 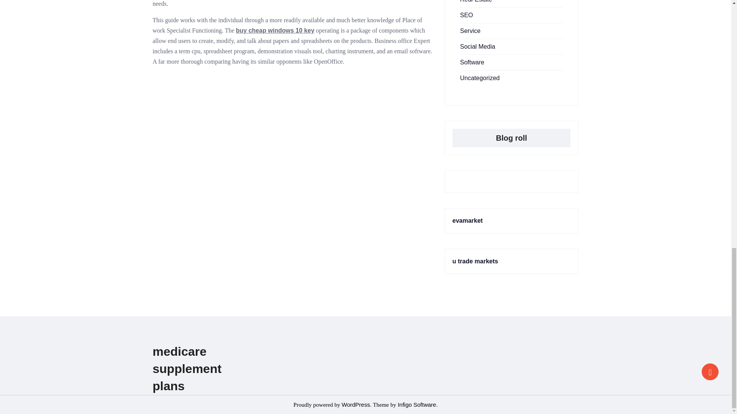 What do you see at coordinates (478, 46) in the screenshot?
I see `Social Media` at bounding box center [478, 46].